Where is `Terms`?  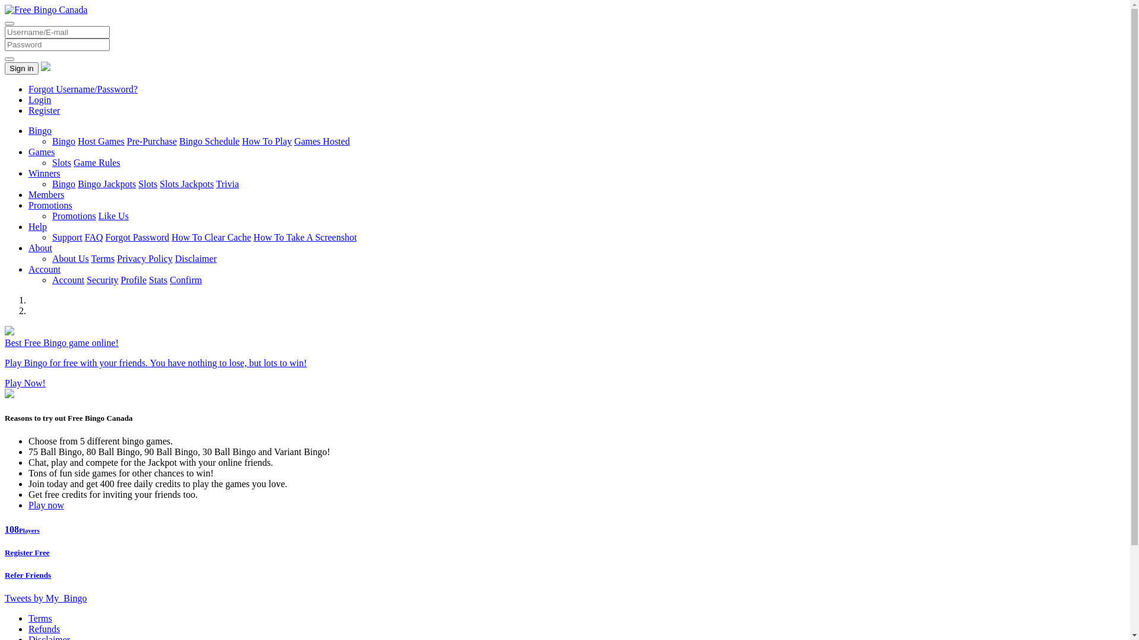
Terms is located at coordinates (103, 258).